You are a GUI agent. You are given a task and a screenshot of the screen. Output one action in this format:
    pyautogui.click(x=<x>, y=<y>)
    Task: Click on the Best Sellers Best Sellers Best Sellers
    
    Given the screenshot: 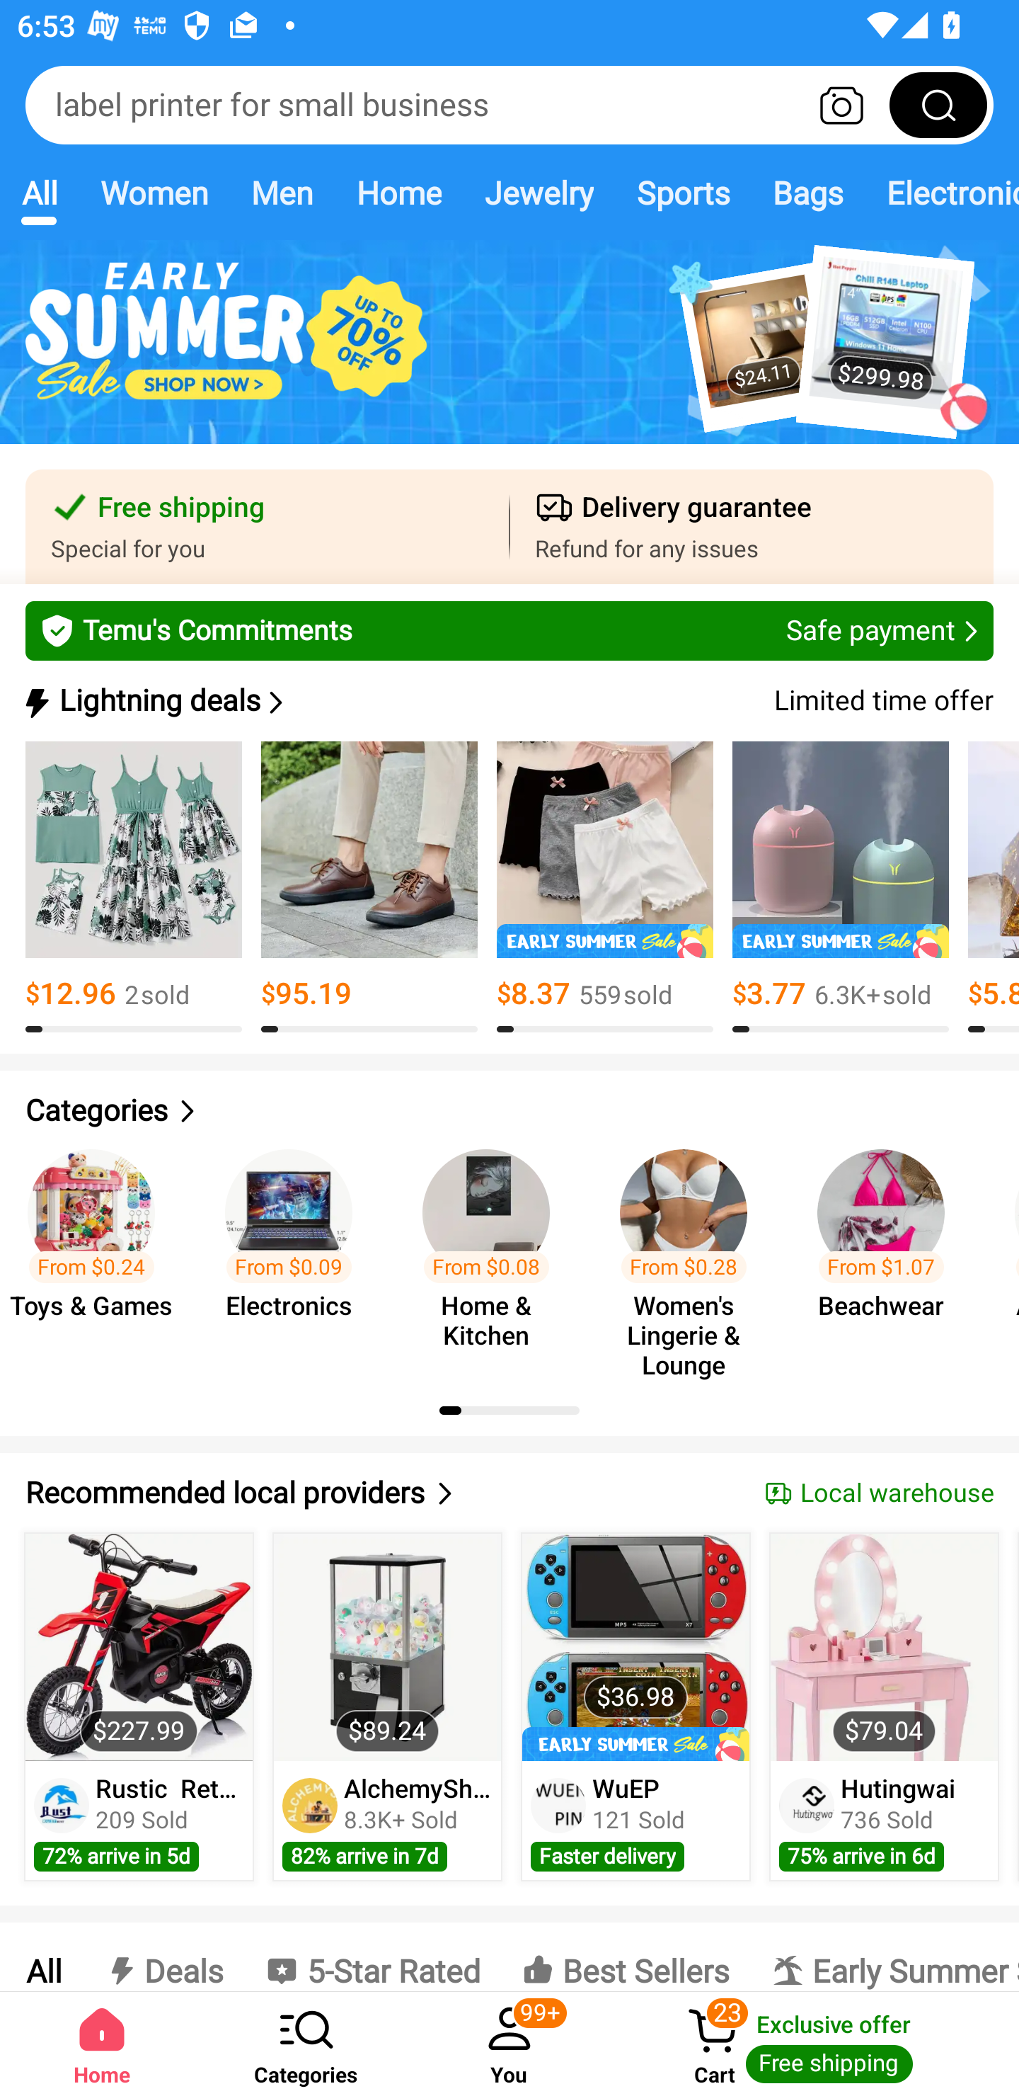 What is the action you would take?
    pyautogui.click(x=626, y=1957)
    